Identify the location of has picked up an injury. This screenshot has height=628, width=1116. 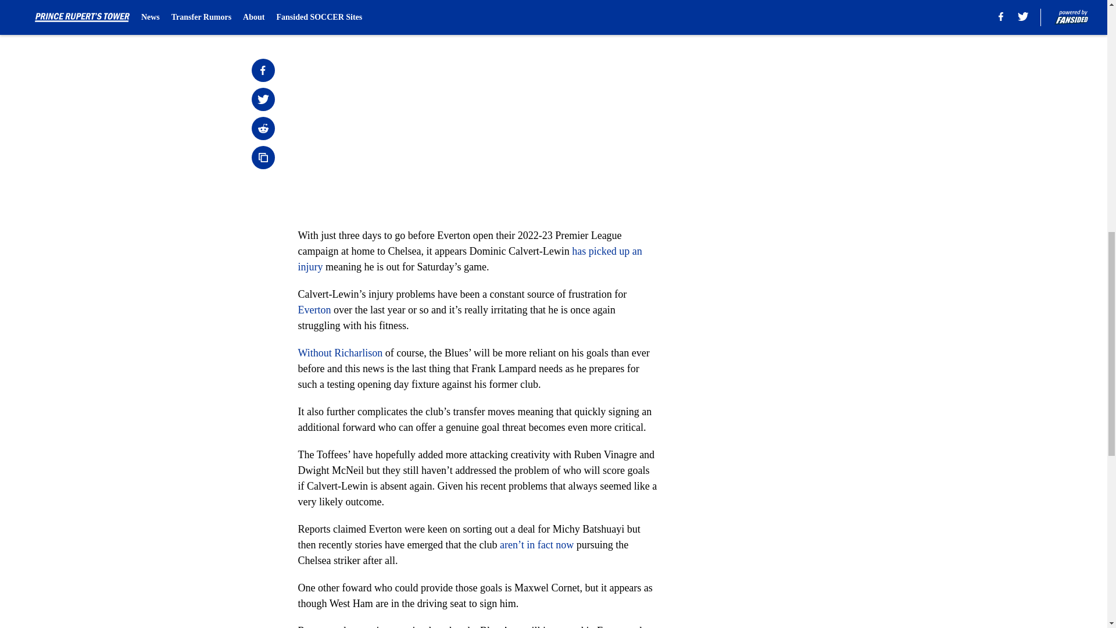
(470, 259).